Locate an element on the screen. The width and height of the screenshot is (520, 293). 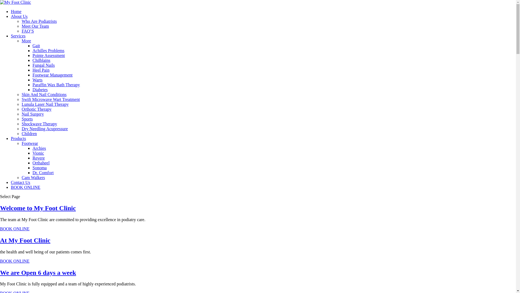
Products is located at coordinates (18, 138).